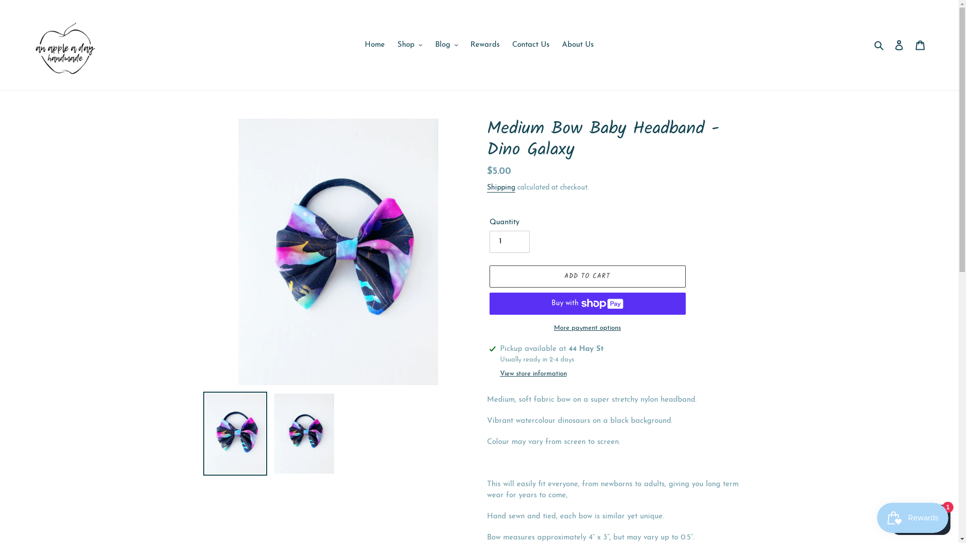 Image resolution: width=966 pixels, height=543 pixels. I want to click on Shopify online store chat, so click(921, 518).